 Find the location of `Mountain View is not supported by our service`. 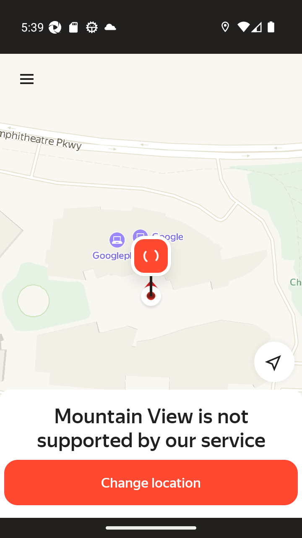

Mountain View is not supported by our service is located at coordinates (151, 427).